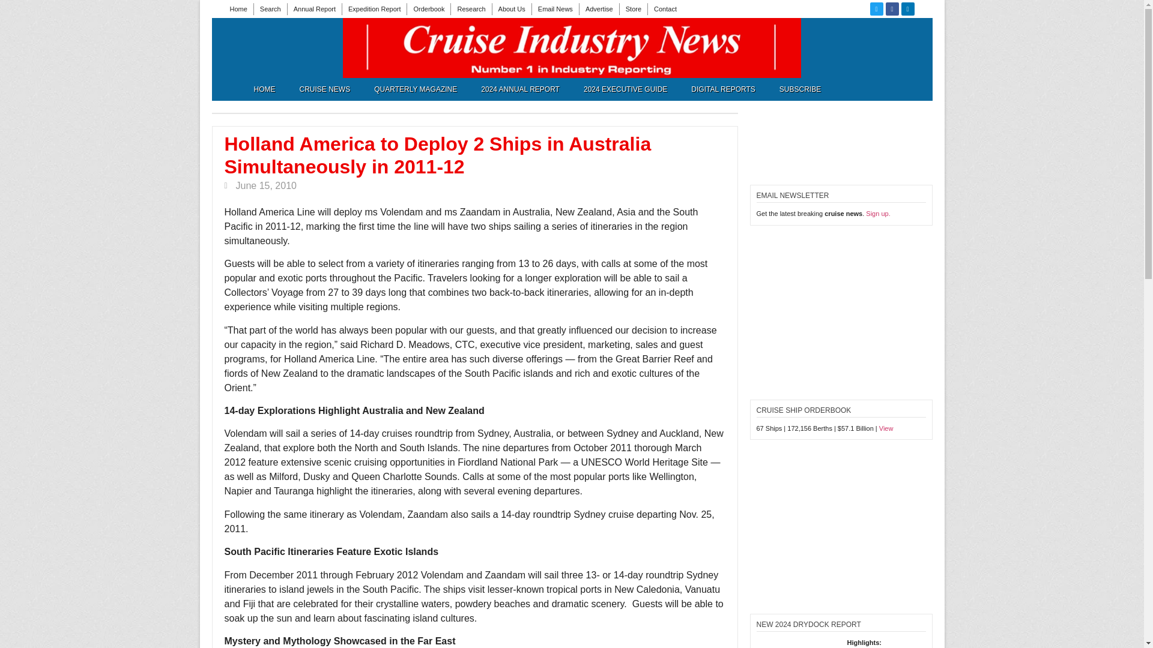  I want to click on Advertise, so click(599, 8).